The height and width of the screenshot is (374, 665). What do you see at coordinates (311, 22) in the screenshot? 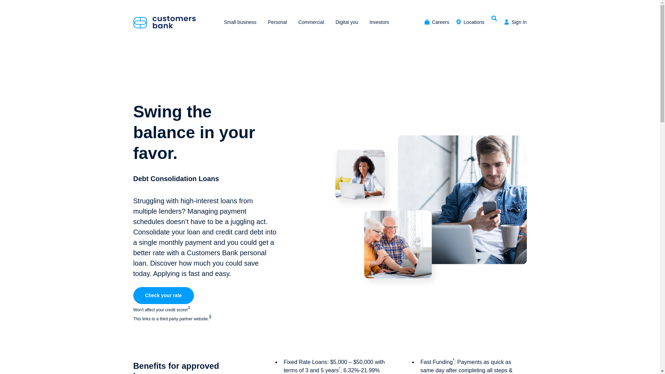
I see `Commercial` at bounding box center [311, 22].